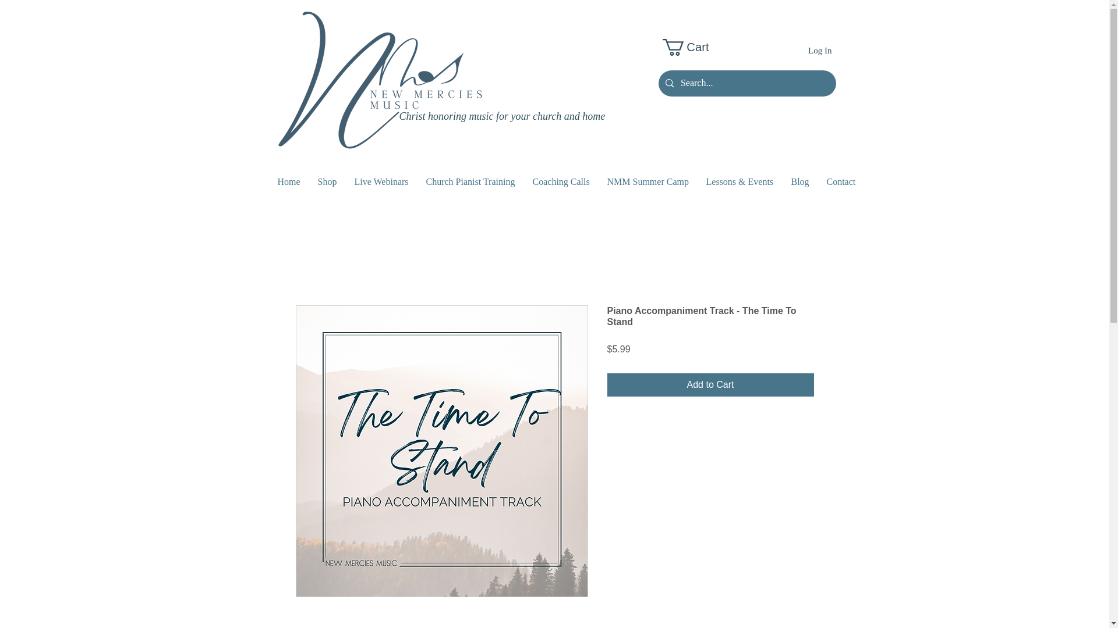 Image resolution: width=1118 pixels, height=628 pixels. Describe the element at coordinates (648, 181) in the screenshot. I see `NMM Summer Camp` at that location.